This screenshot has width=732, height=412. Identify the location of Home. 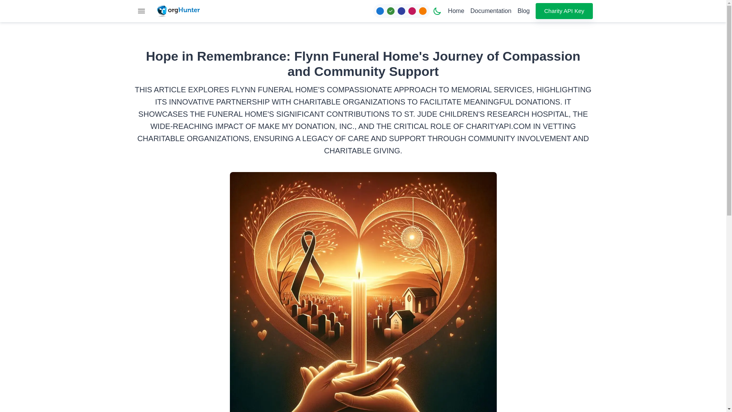
(456, 11).